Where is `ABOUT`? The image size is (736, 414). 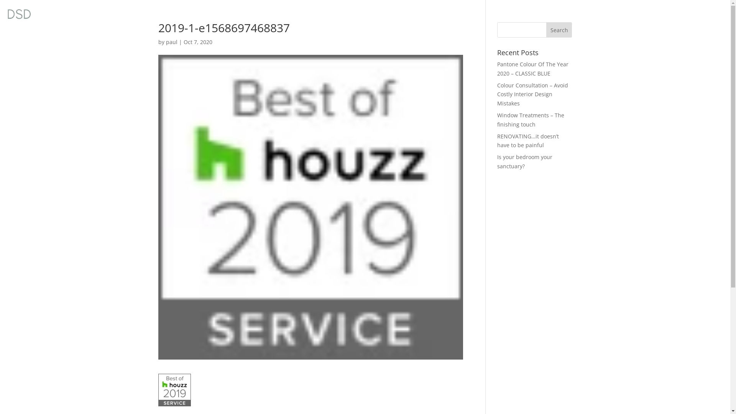 ABOUT is located at coordinates (534, 15).